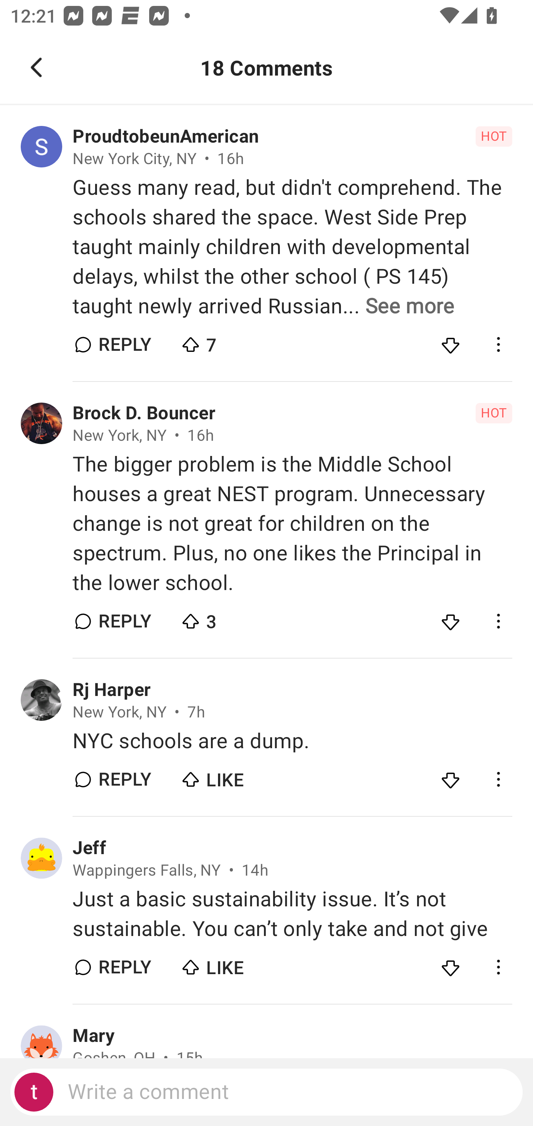 The height and width of the screenshot is (1126, 533). What do you see at coordinates (230, 342) in the screenshot?
I see `7` at bounding box center [230, 342].